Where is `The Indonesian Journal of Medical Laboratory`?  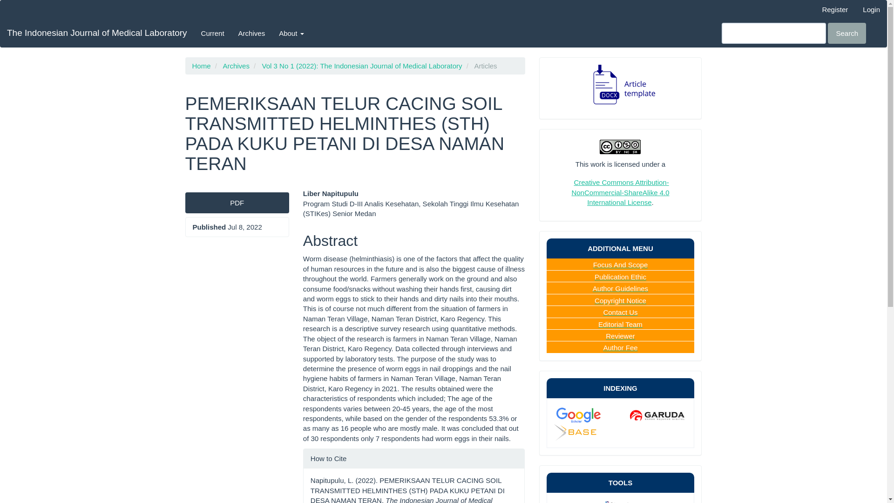
The Indonesian Journal of Medical Laboratory is located at coordinates (97, 33).